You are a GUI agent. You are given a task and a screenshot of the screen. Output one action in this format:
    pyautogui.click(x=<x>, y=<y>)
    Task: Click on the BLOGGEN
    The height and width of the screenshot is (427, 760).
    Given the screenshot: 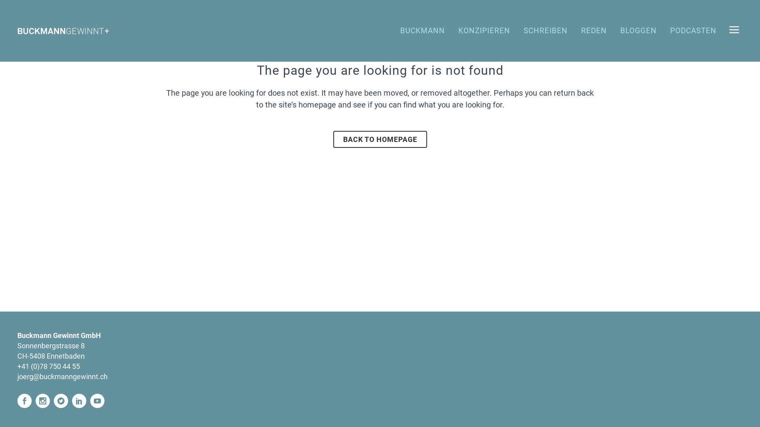 What is the action you would take?
    pyautogui.click(x=638, y=31)
    